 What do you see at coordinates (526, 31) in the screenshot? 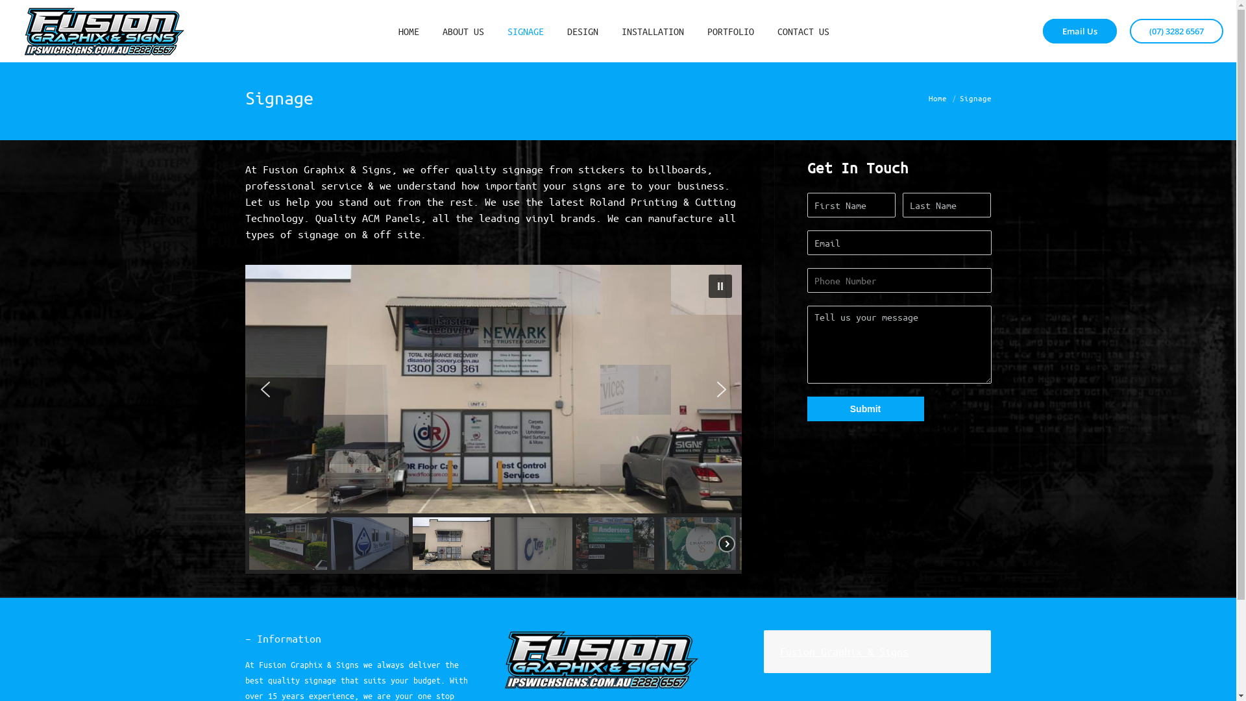
I see `SIGNAGE` at bounding box center [526, 31].